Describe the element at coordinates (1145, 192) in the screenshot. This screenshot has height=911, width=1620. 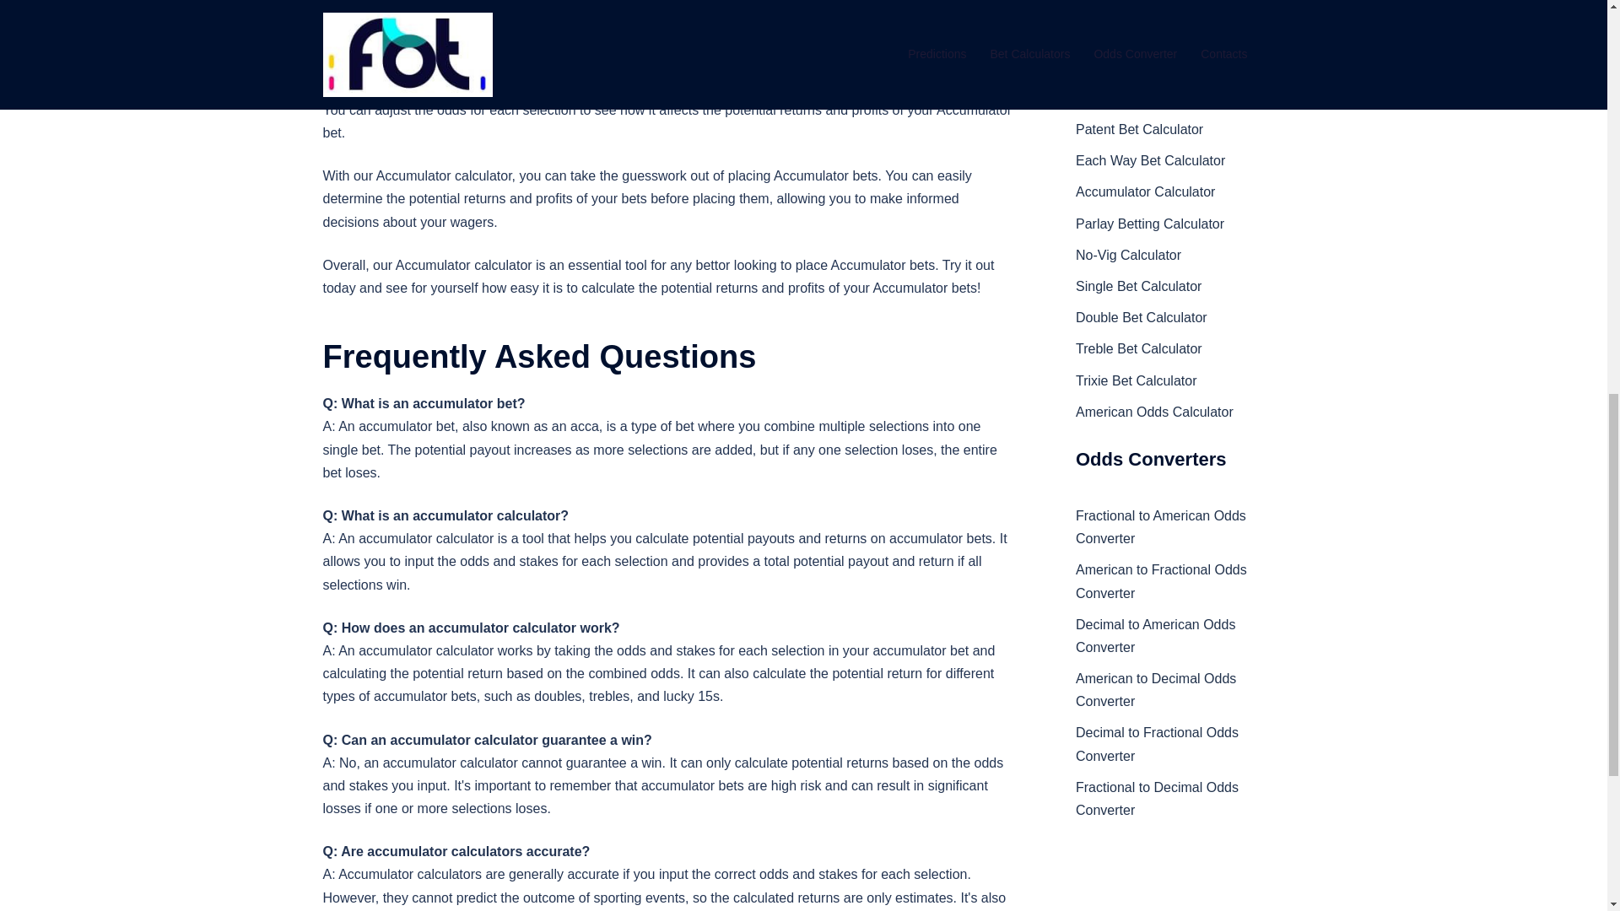
I see `Accumulator Calculator` at that location.